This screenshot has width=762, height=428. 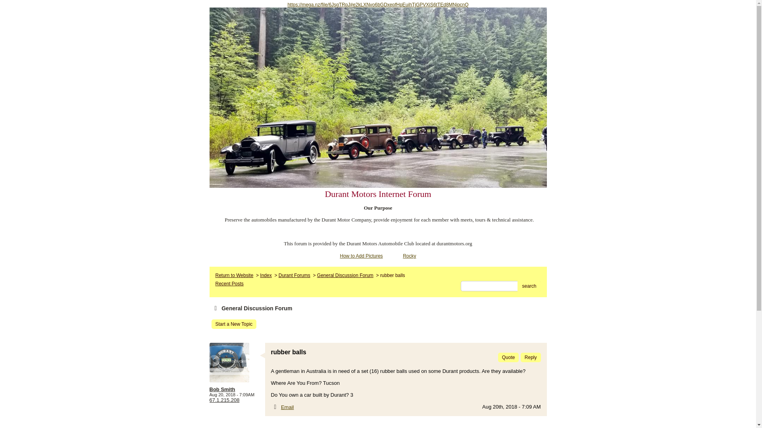 What do you see at coordinates (410, 256) in the screenshot?
I see `Rocky` at bounding box center [410, 256].